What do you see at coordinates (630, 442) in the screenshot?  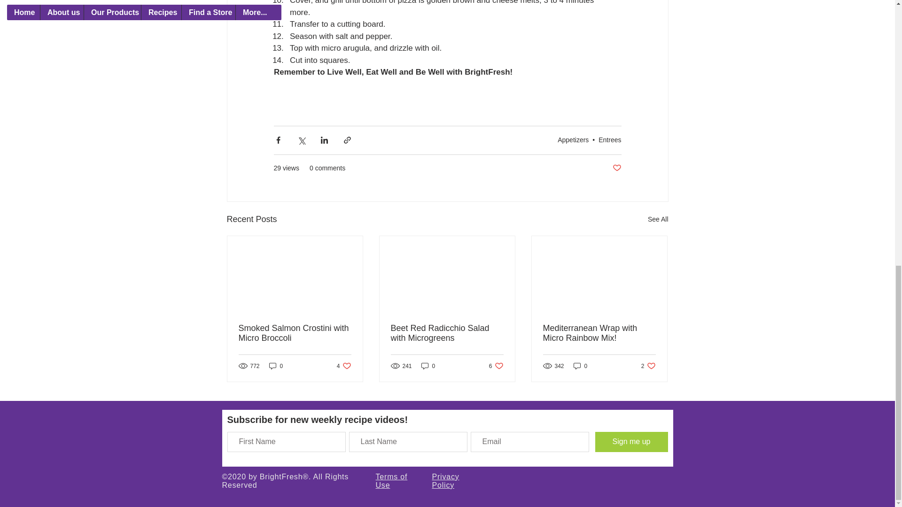 I see `Post not marked as liked` at bounding box center [630, 442].